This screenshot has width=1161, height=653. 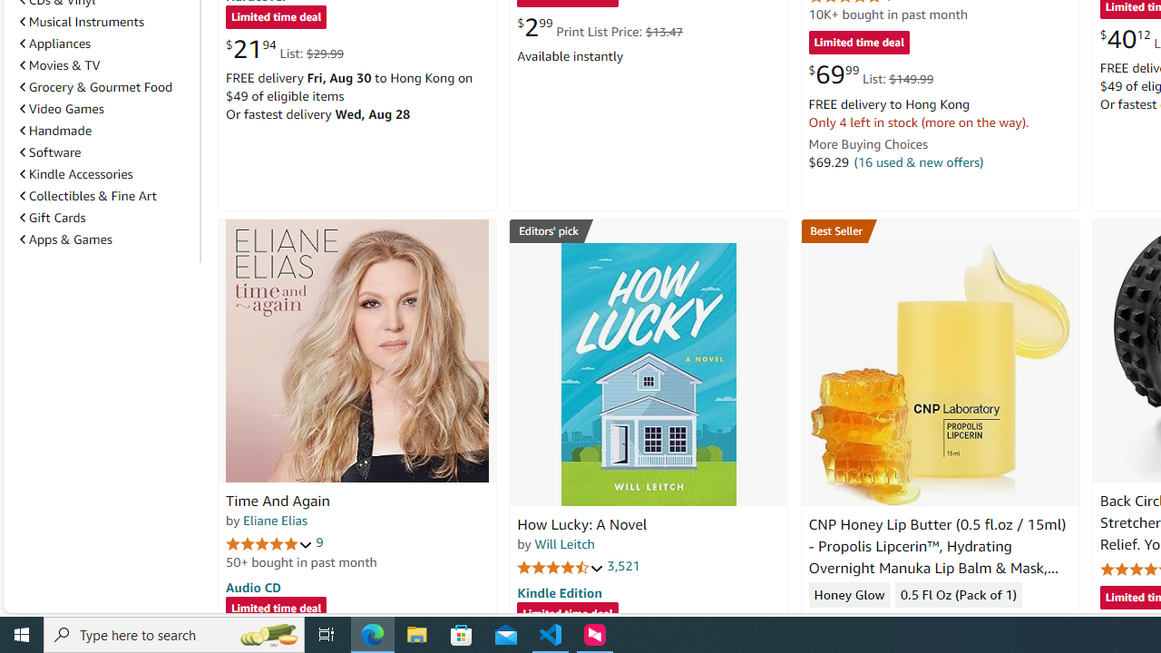 What do you see at coordinates (568, 615) in the screenshot?
I see `Limited time deal` at bounding box center [568, 615].